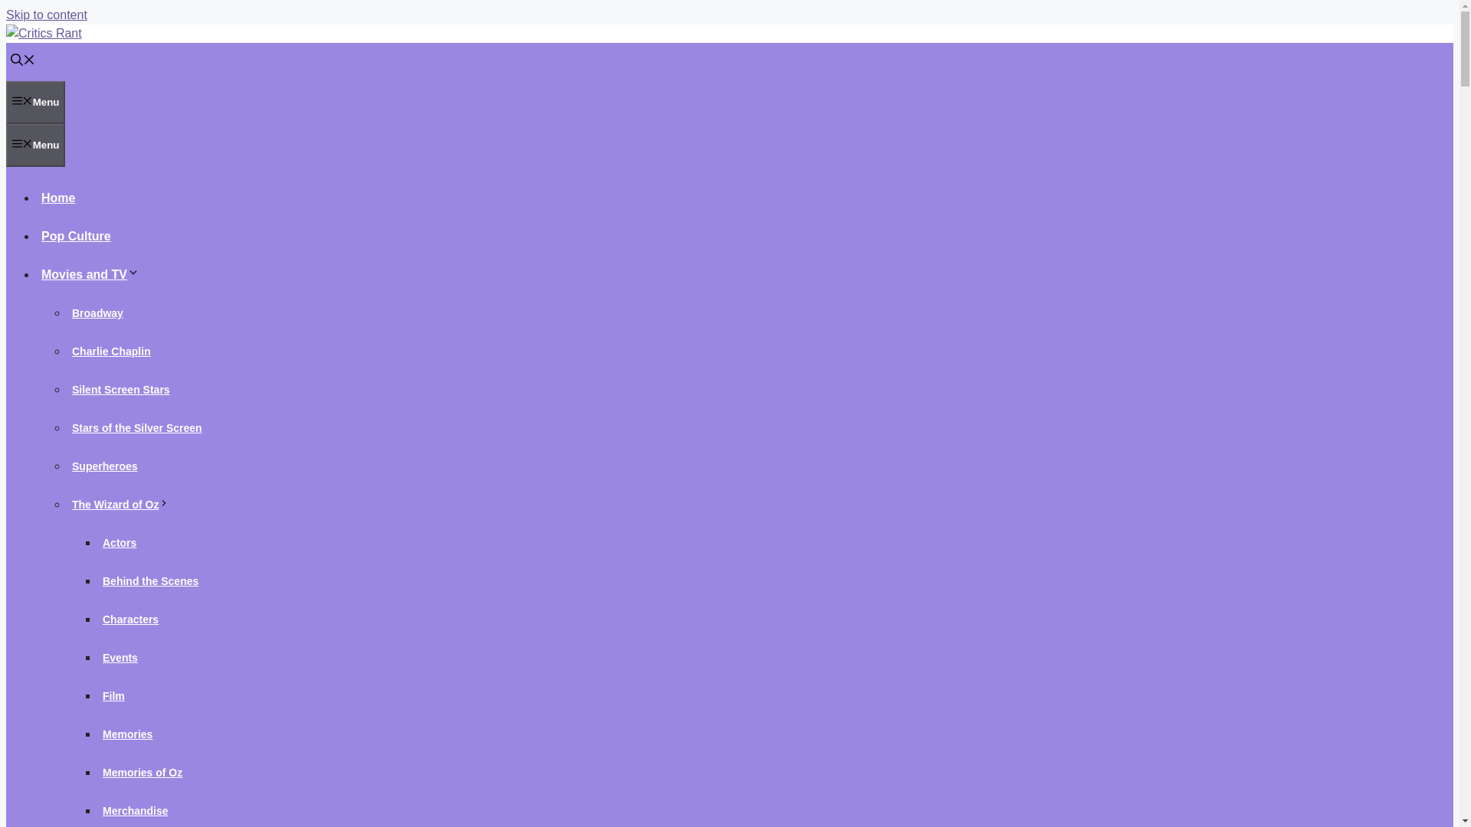  What do you see at coordinates (35, 103) in the screenshot?
I see `Menu` at bounding box center [35, 103].